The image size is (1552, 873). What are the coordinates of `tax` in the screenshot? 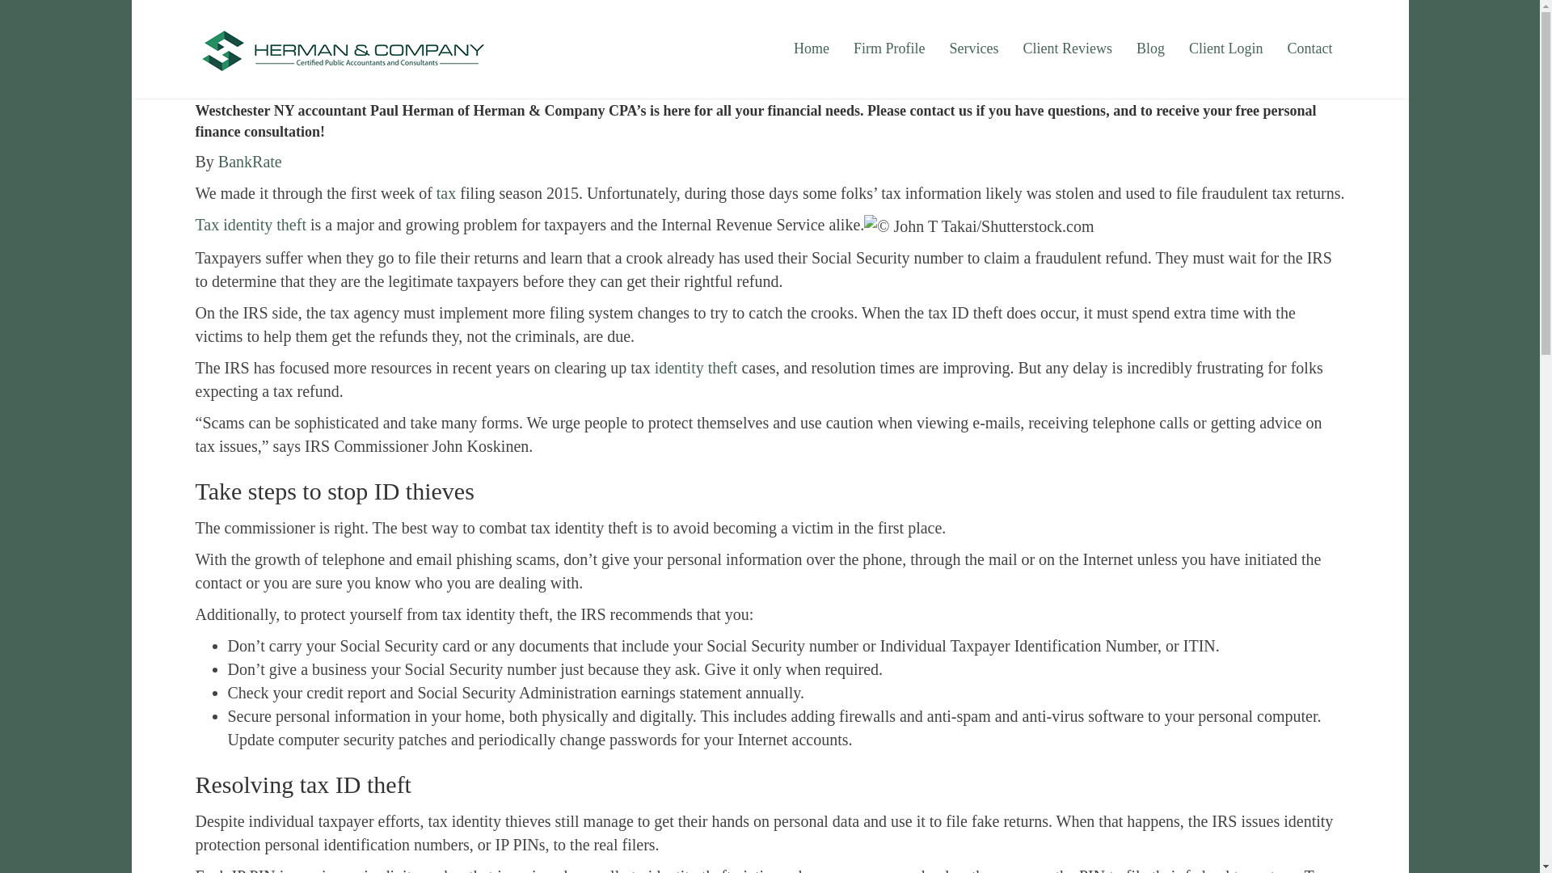 It's located at (446, 192).